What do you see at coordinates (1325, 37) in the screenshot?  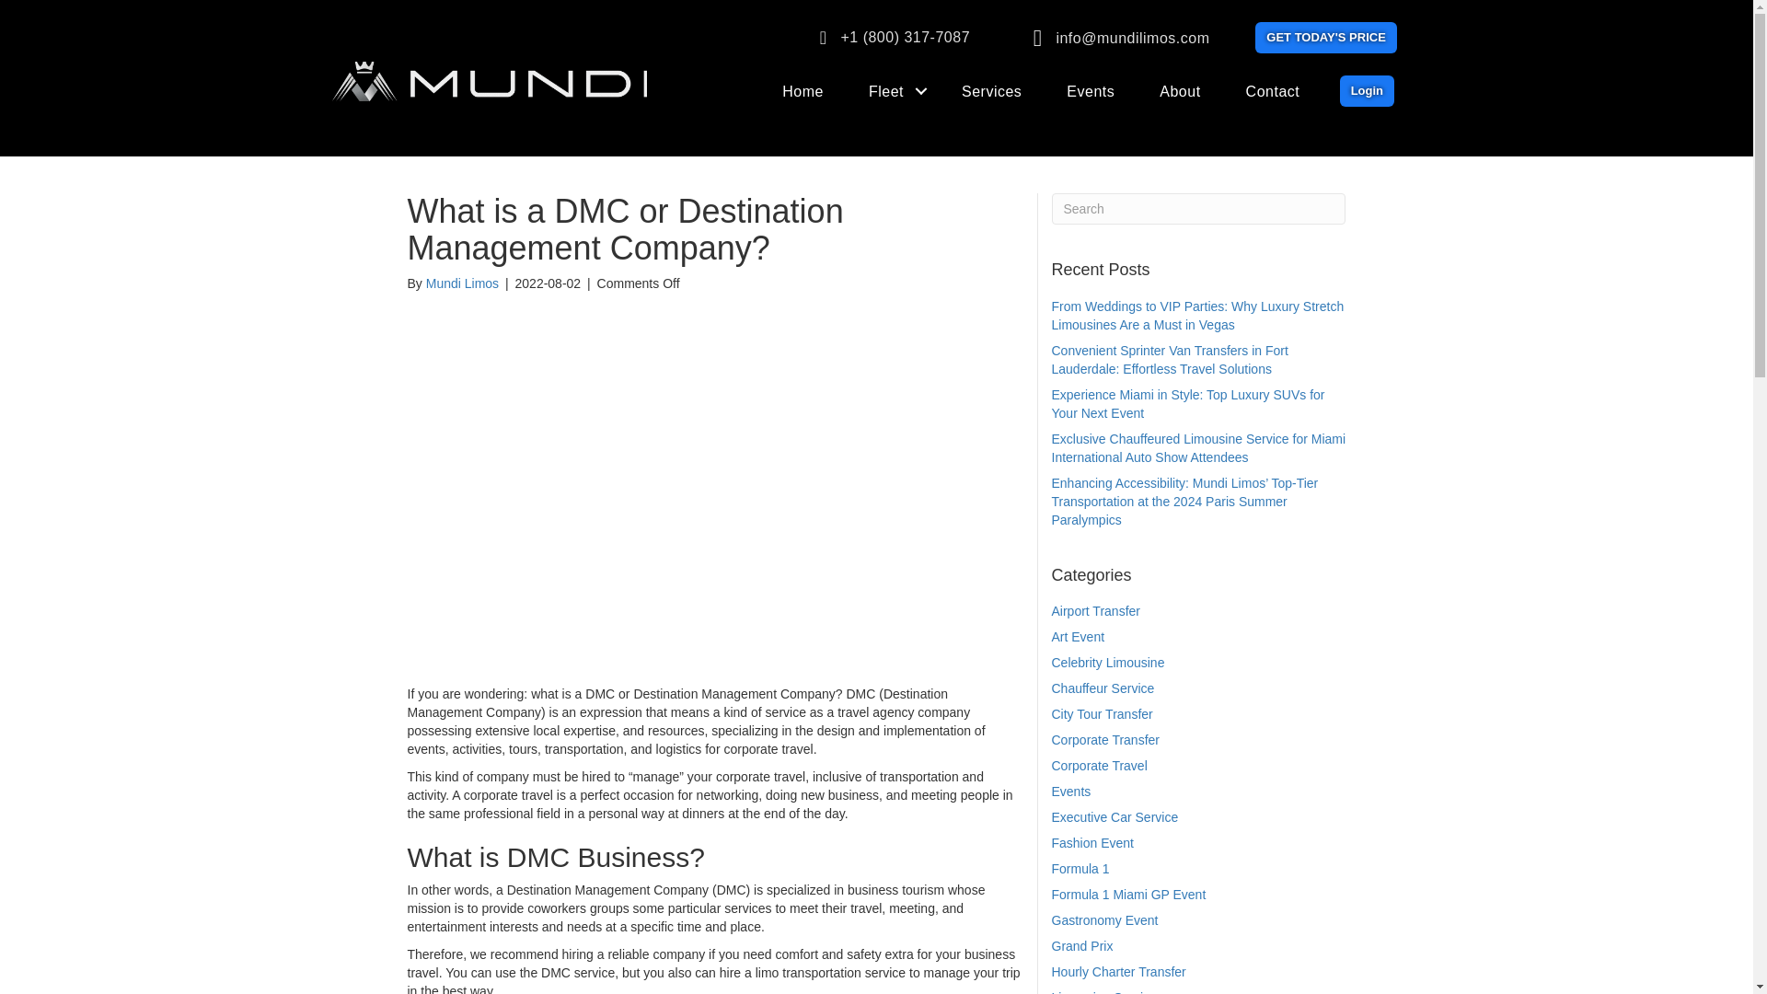 I see `Click Here` at bounding box center [1325, 37].